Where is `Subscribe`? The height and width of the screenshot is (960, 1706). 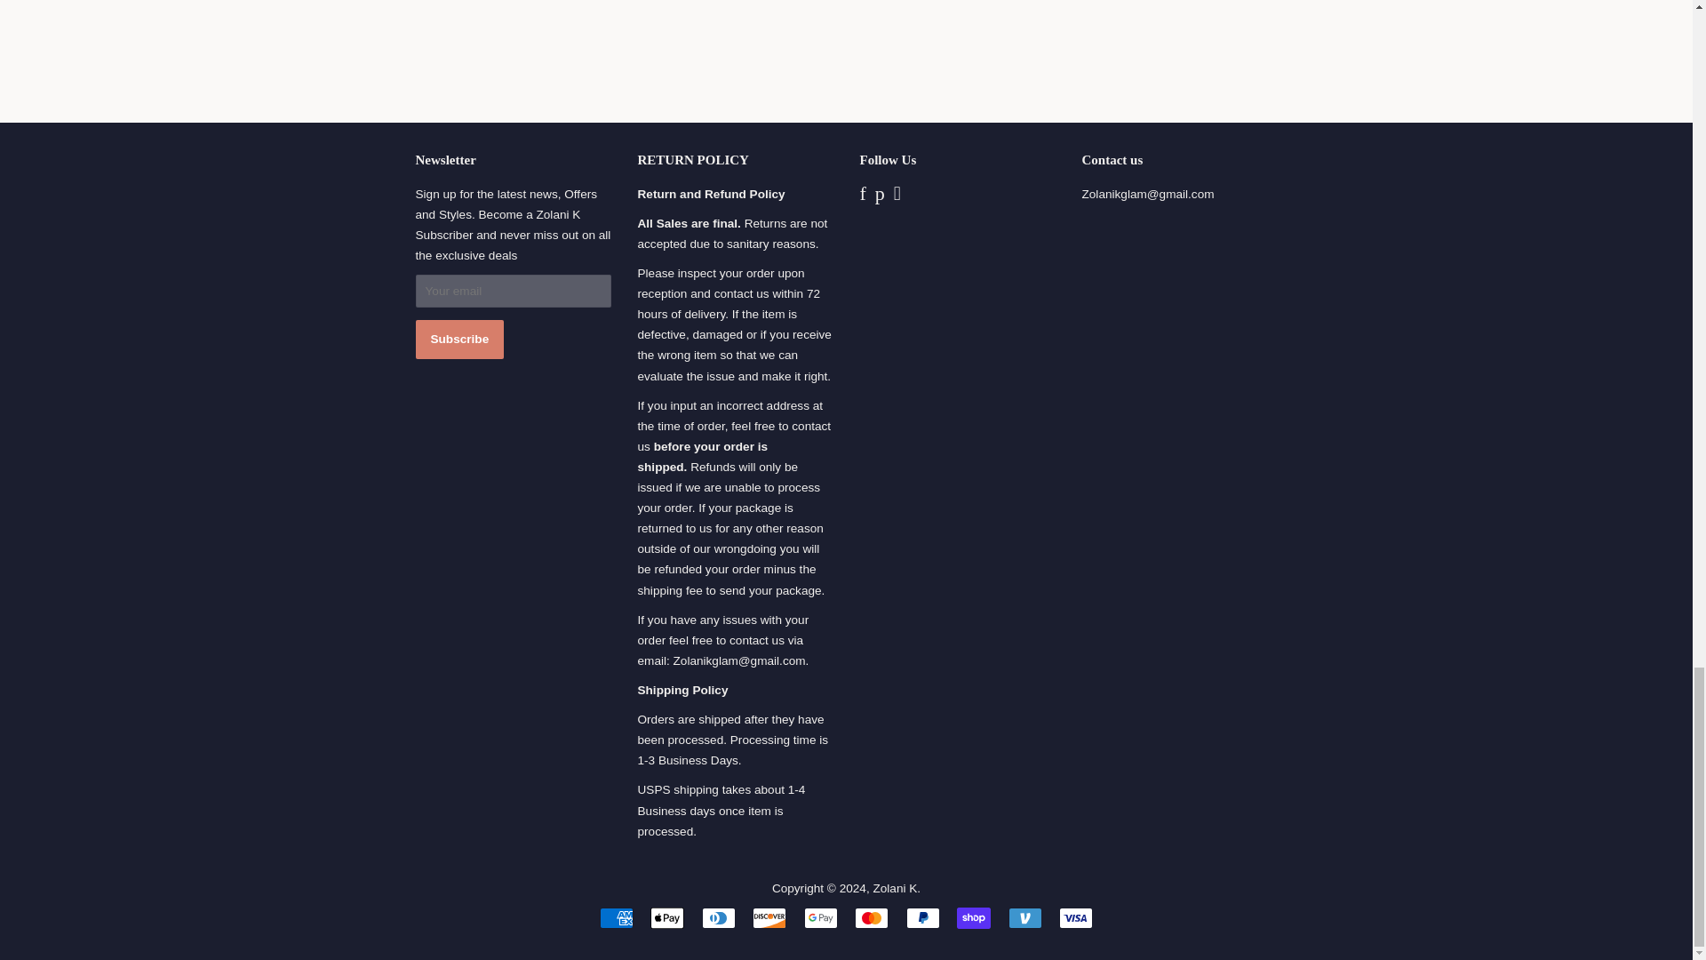 Subscribe is located at coordinates (460, 339).